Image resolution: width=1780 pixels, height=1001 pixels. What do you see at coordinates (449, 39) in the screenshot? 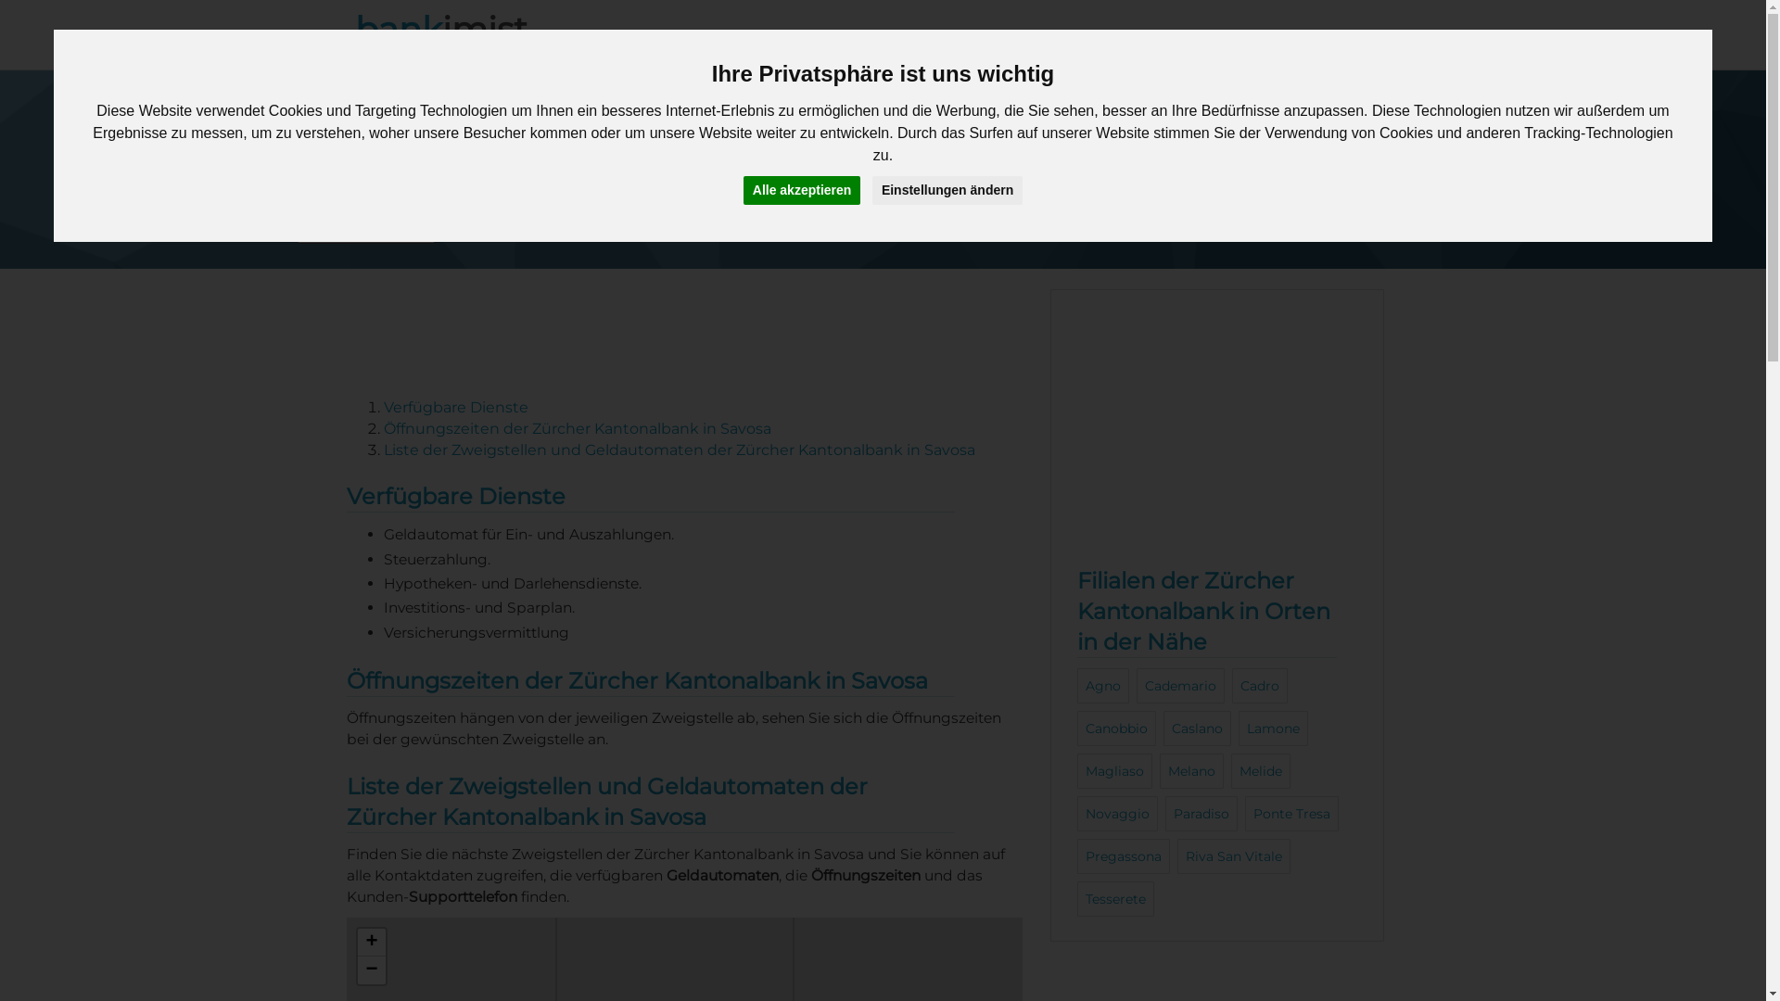
I see `bankimist.
Geldautomaten in Schweiz` at bounding box center [449, 39].